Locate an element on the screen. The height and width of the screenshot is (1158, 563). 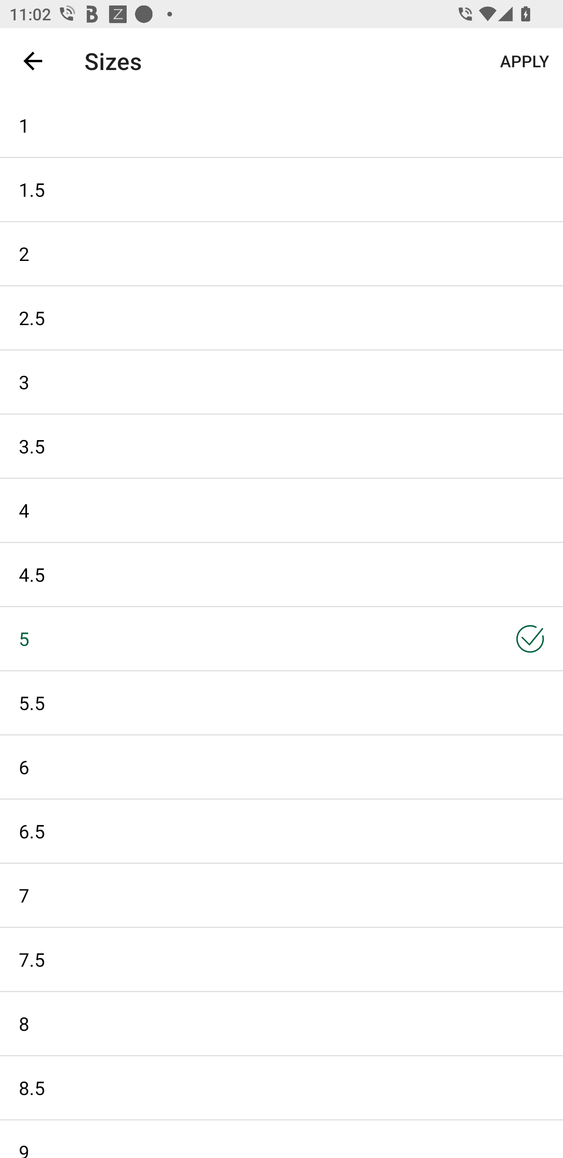
4.5 is located at coordinates (281, 574).